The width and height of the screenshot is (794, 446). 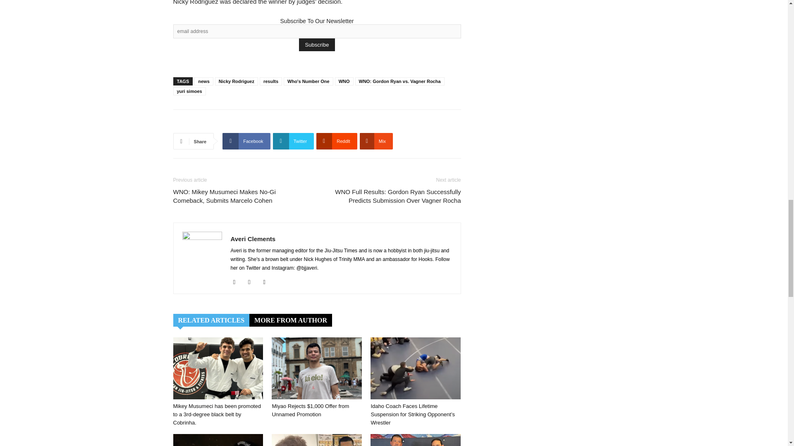 What do you see at coordinates (189, 91) in the screenshot?
I see `yuri simoes` at bounding box center [189, 91].